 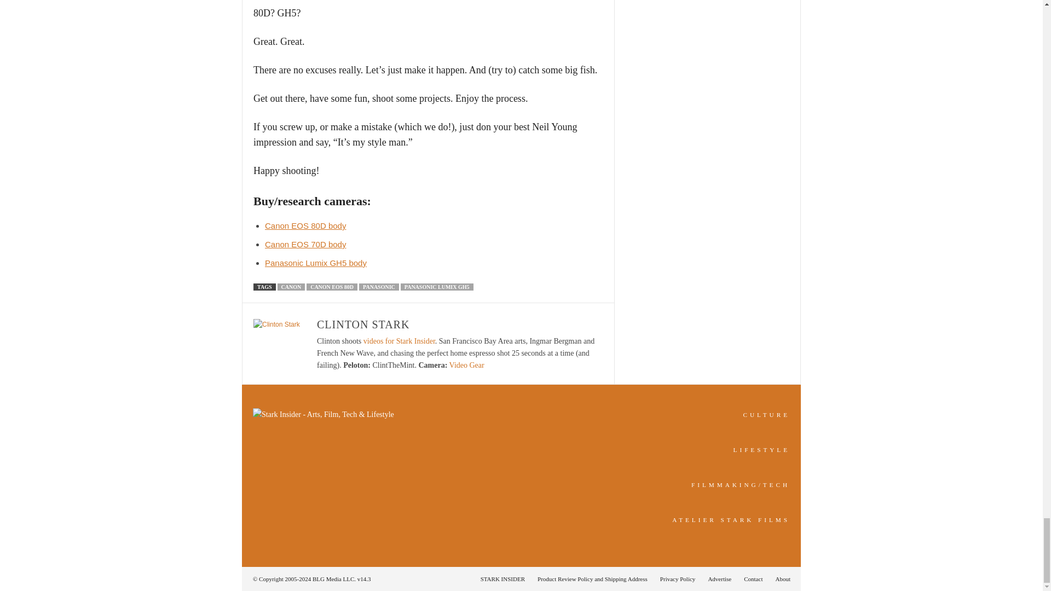 What do you see at coordinates (305, 244) in the screenshot?
I see `Canon EOS 70D body` at bounding box center [305, 244].